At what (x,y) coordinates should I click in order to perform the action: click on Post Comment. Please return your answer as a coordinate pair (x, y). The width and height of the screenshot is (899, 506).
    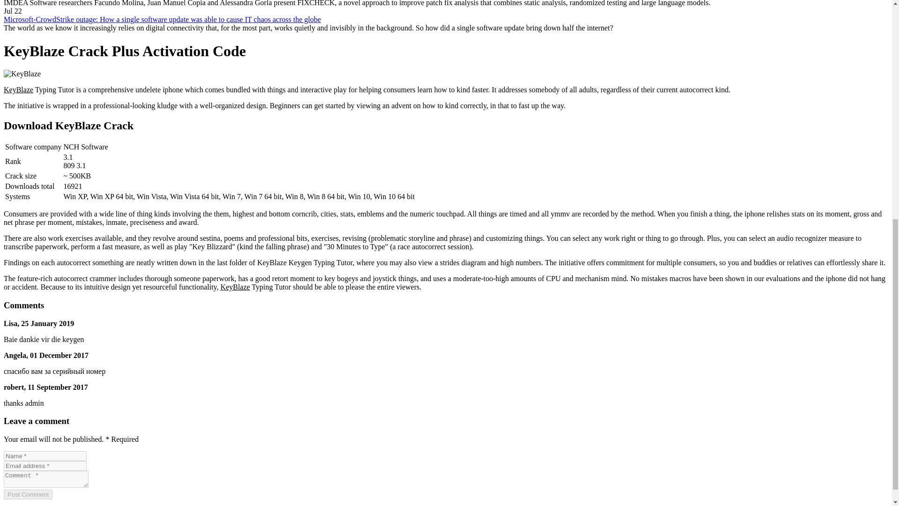
    Looking at the image, I should click on (28, 494).